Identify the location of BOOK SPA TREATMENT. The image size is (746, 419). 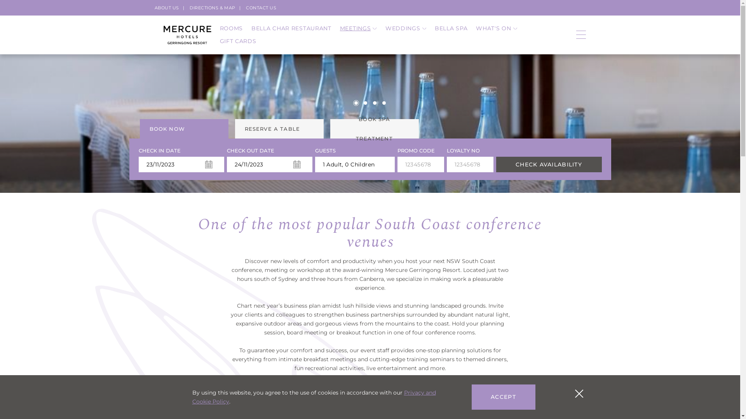
(375, 129).